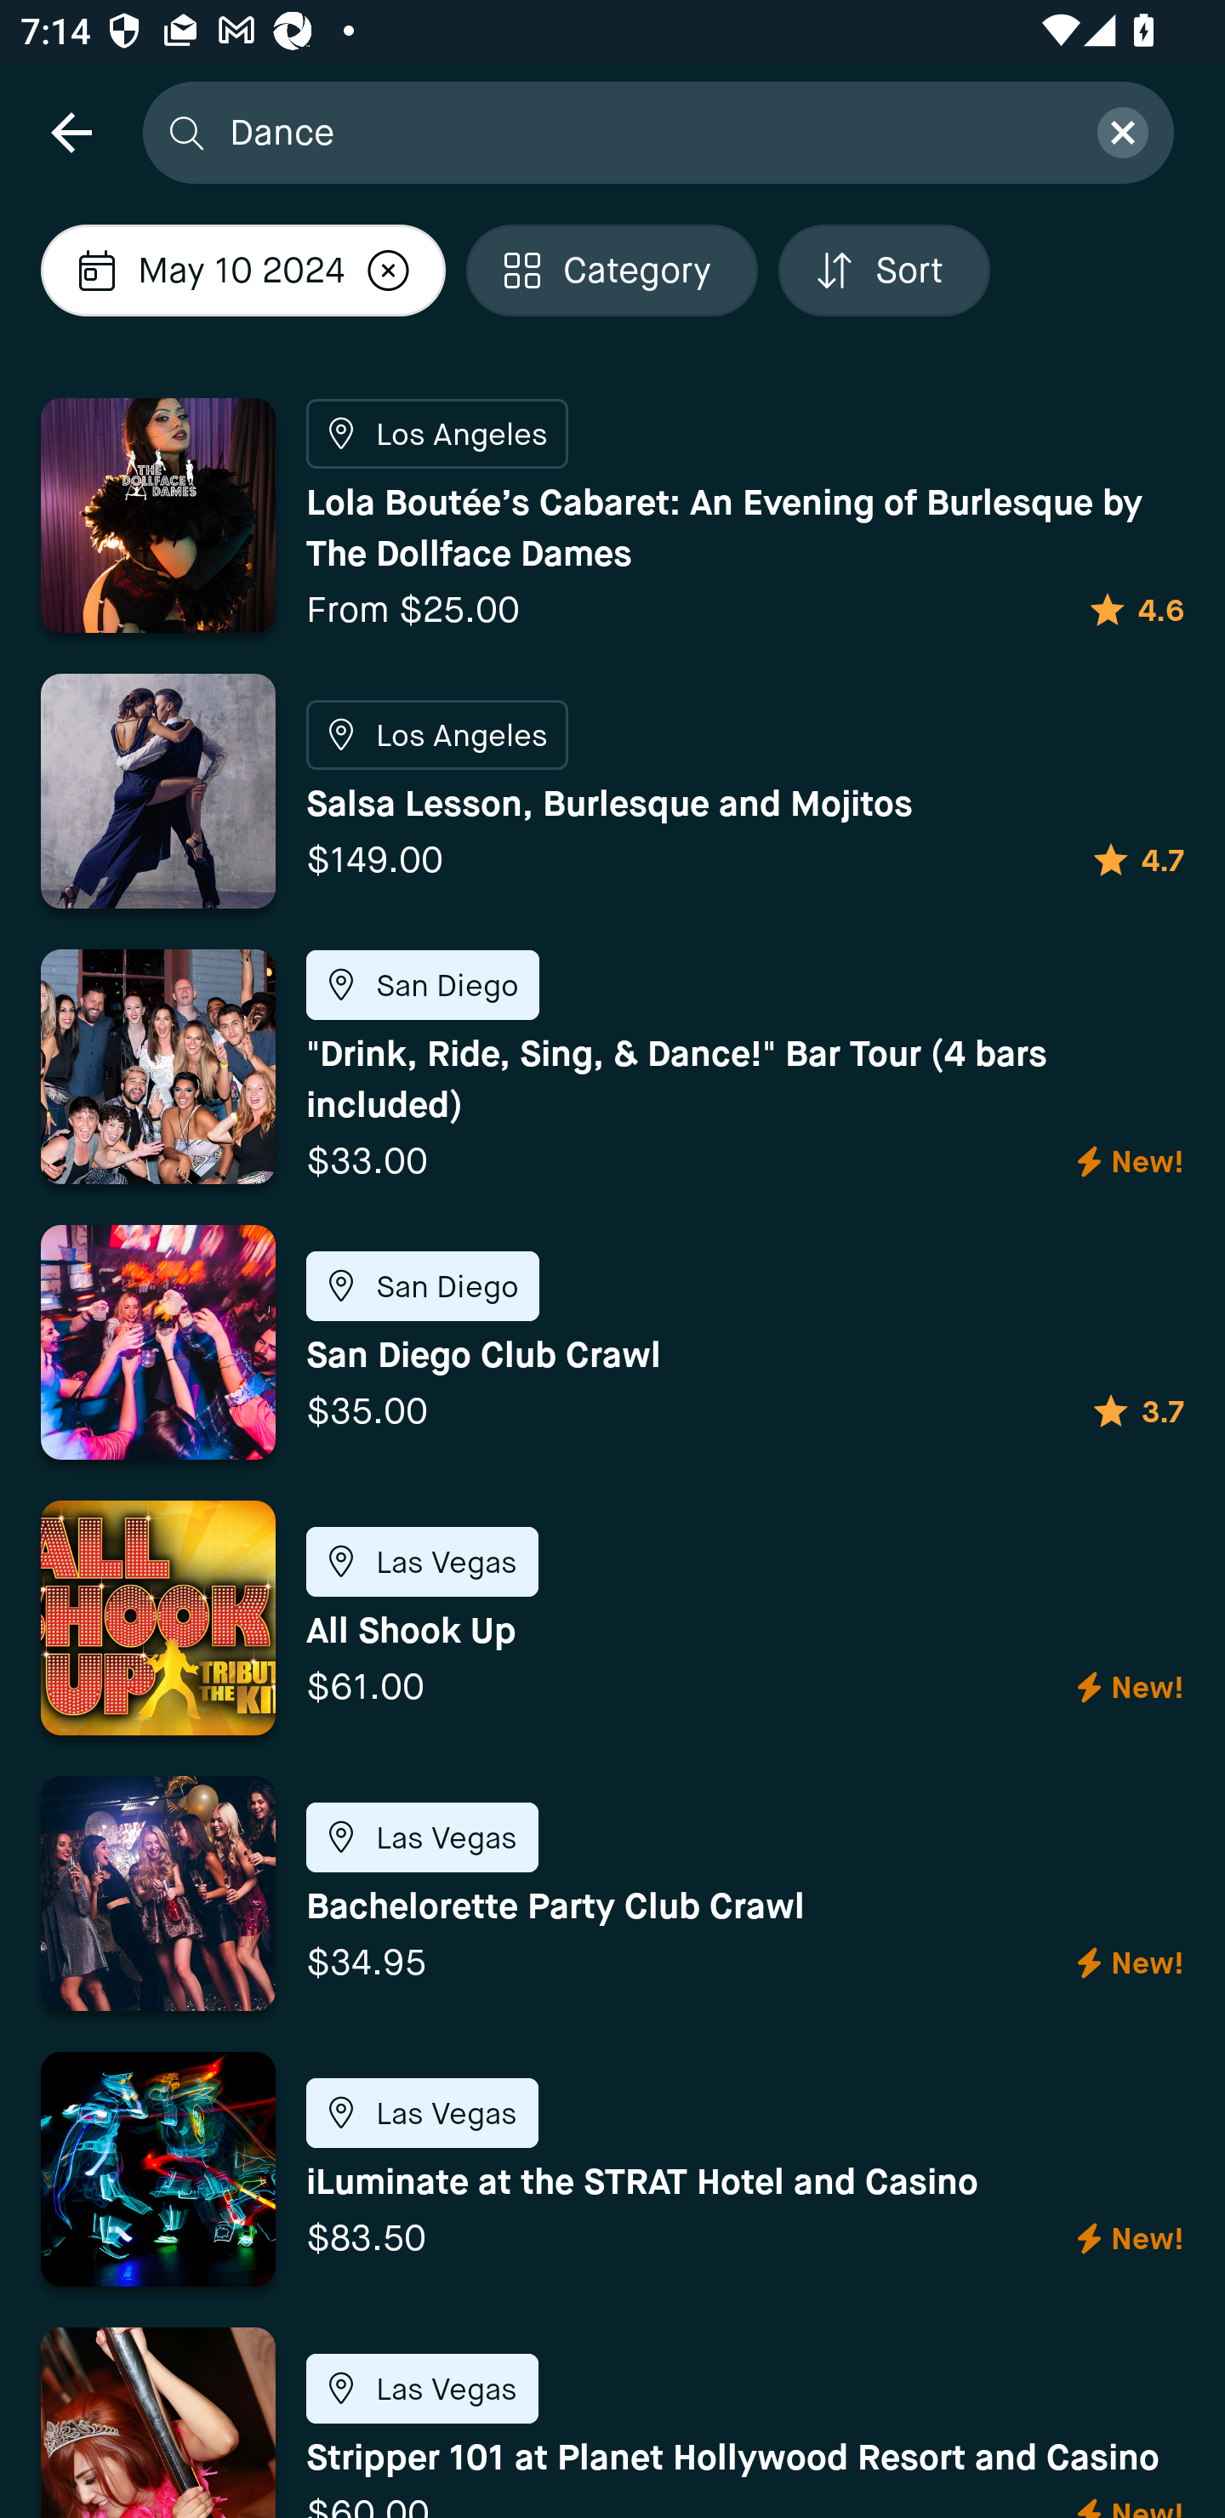 The height and width of the screenshot is (2518, 1225). Describe the element at coordinates (71, 131) in the screenshot. I see `navigation icon` at that location.